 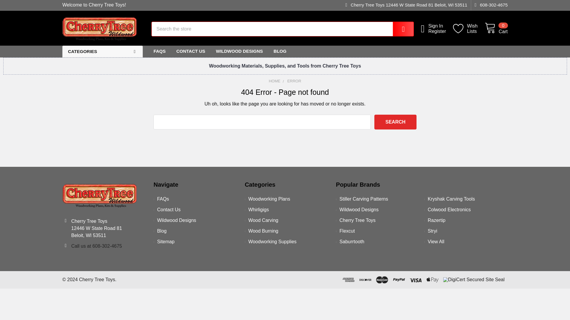 What do you see at coordinates (441, 26) in the screenshot?
I see `Cherry Tree Toys` at bounding box center [441, 26].